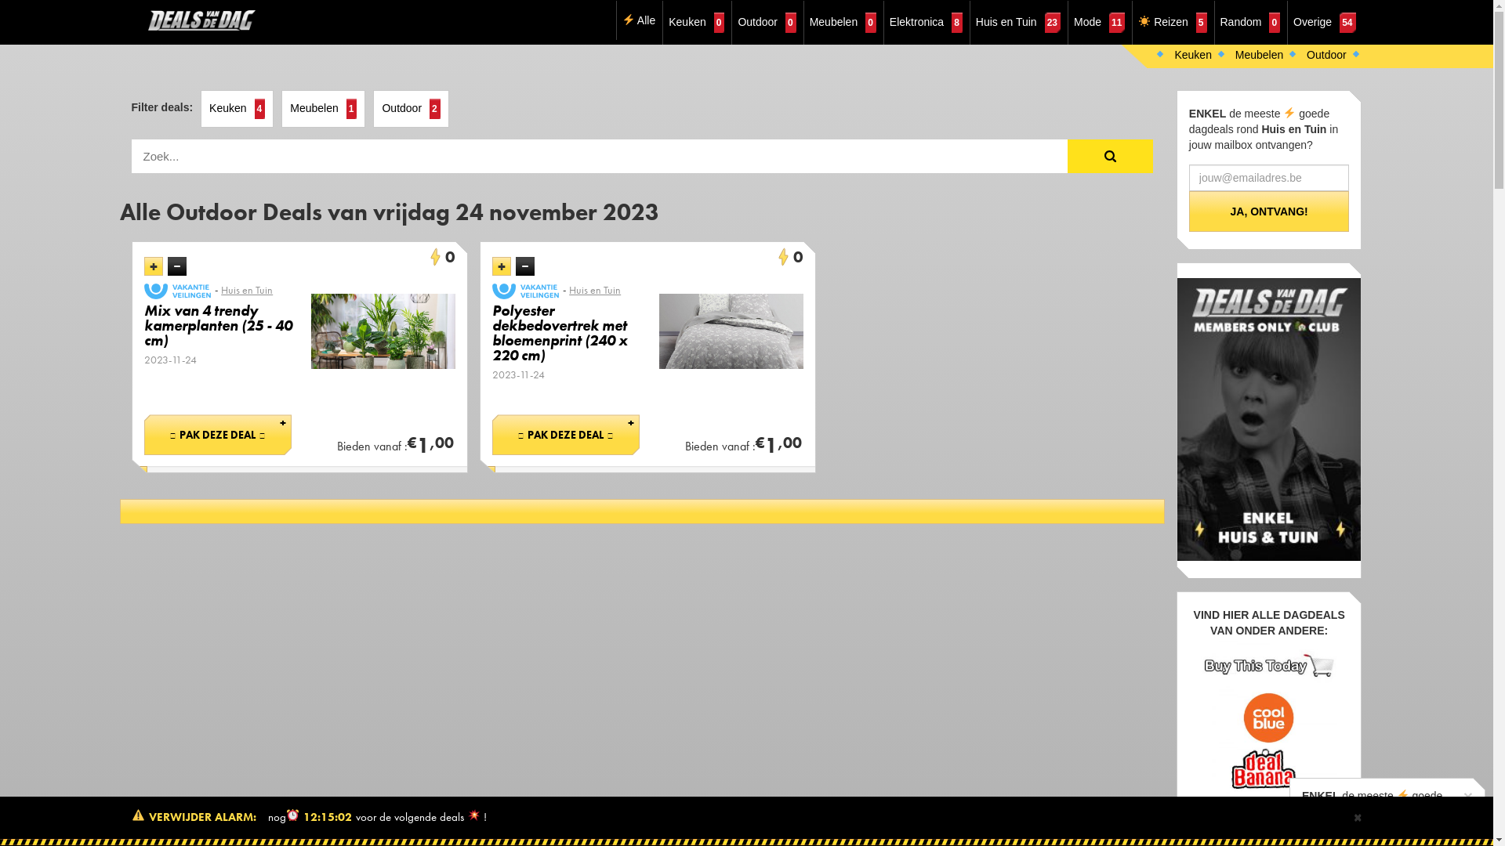  I want to click on Mode11, so click(1099, 23).